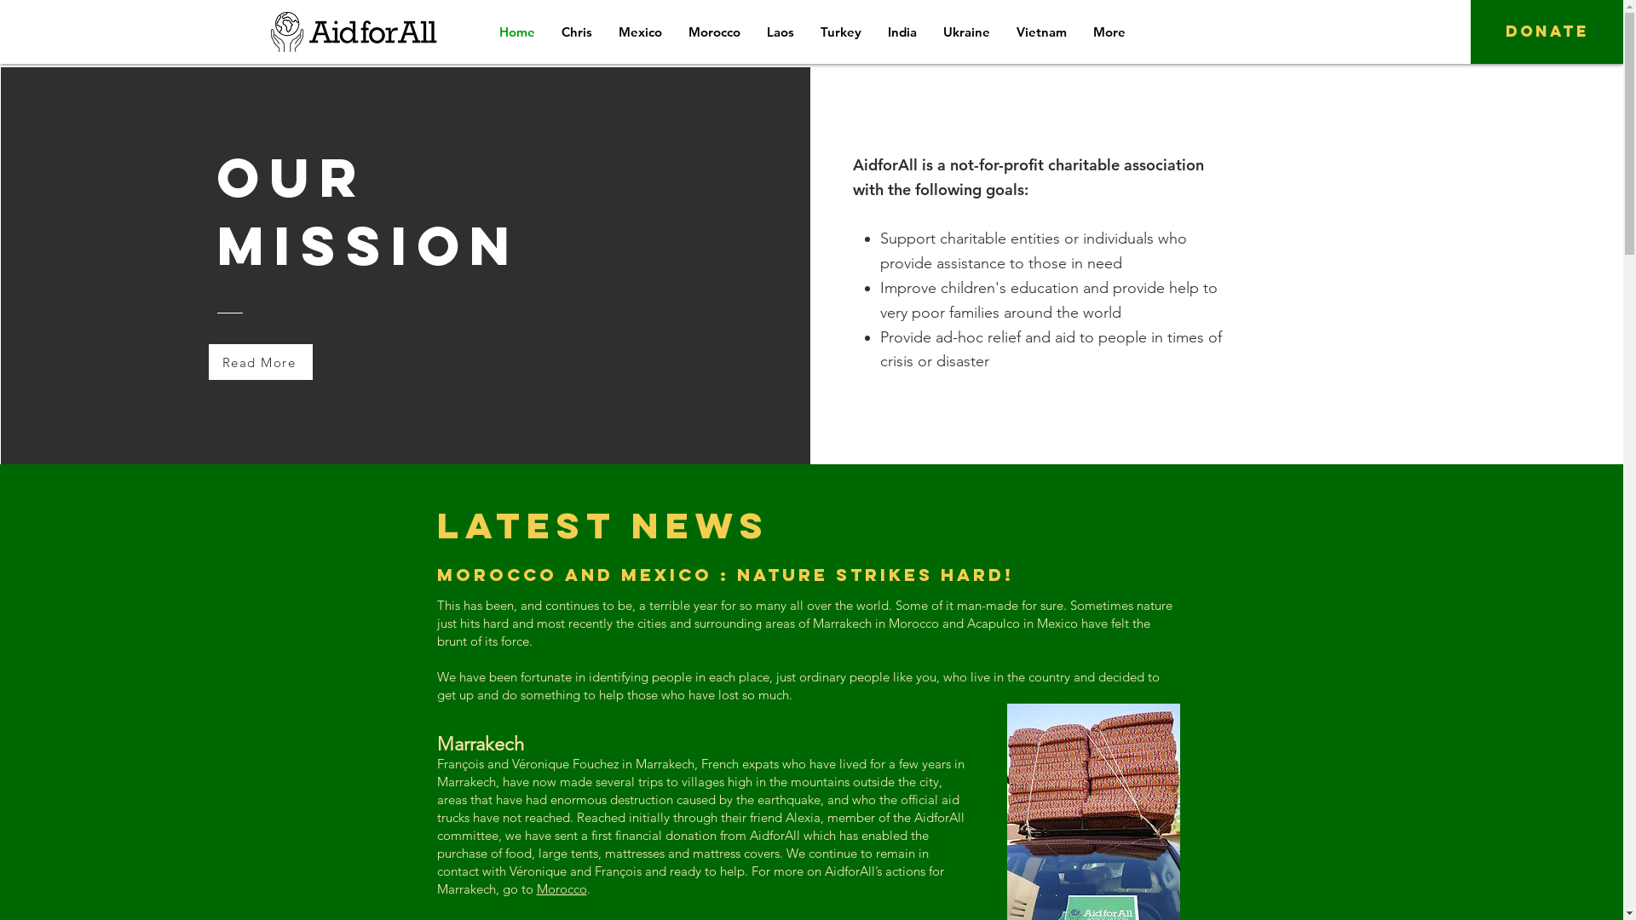 The image size is (1636, 920). Describe the element at coordinates (1547, 32) in the screenshot. I see `DONATE` at that location.